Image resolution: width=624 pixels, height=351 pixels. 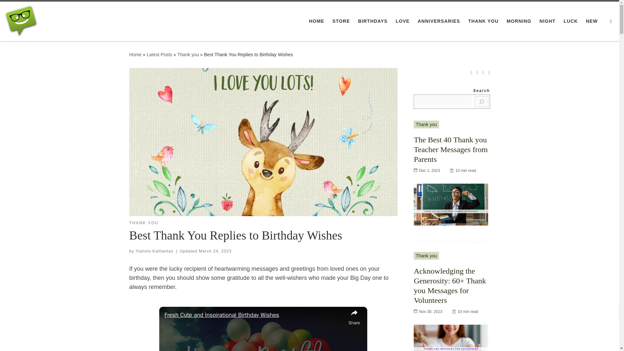 What do you see at coordinates (402, 21) in the screenshot?
I see `LOVE` at bounding box center [402, 21].